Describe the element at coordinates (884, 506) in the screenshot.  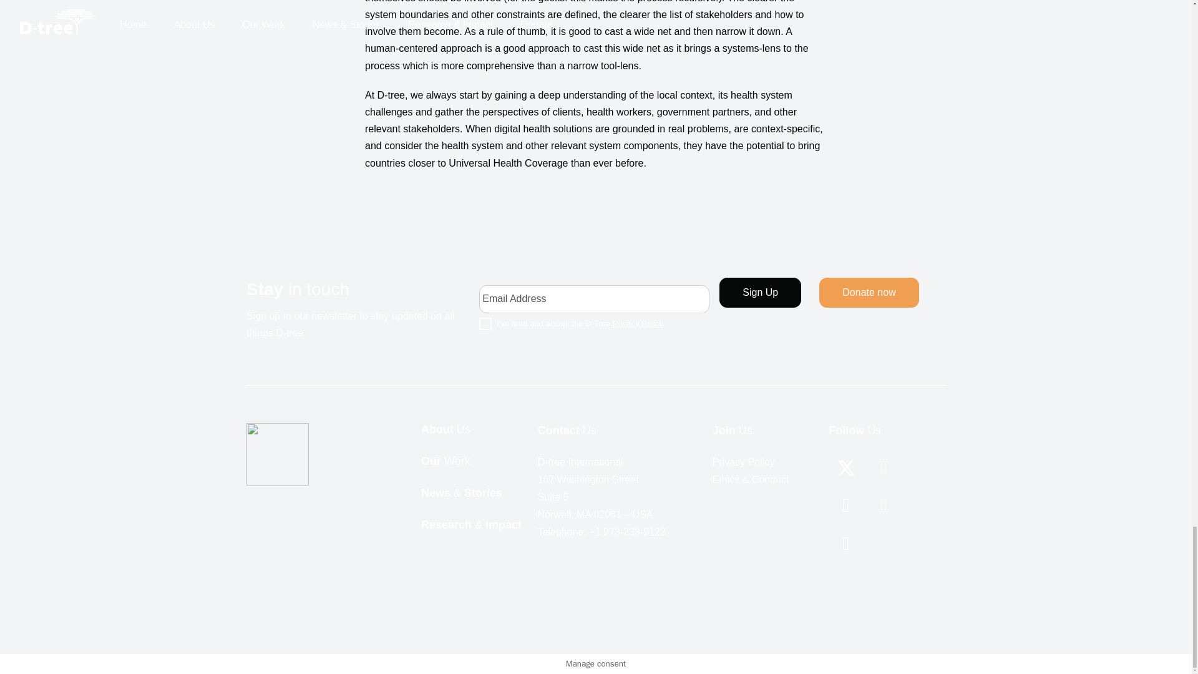
I see `YouTube` at that location.